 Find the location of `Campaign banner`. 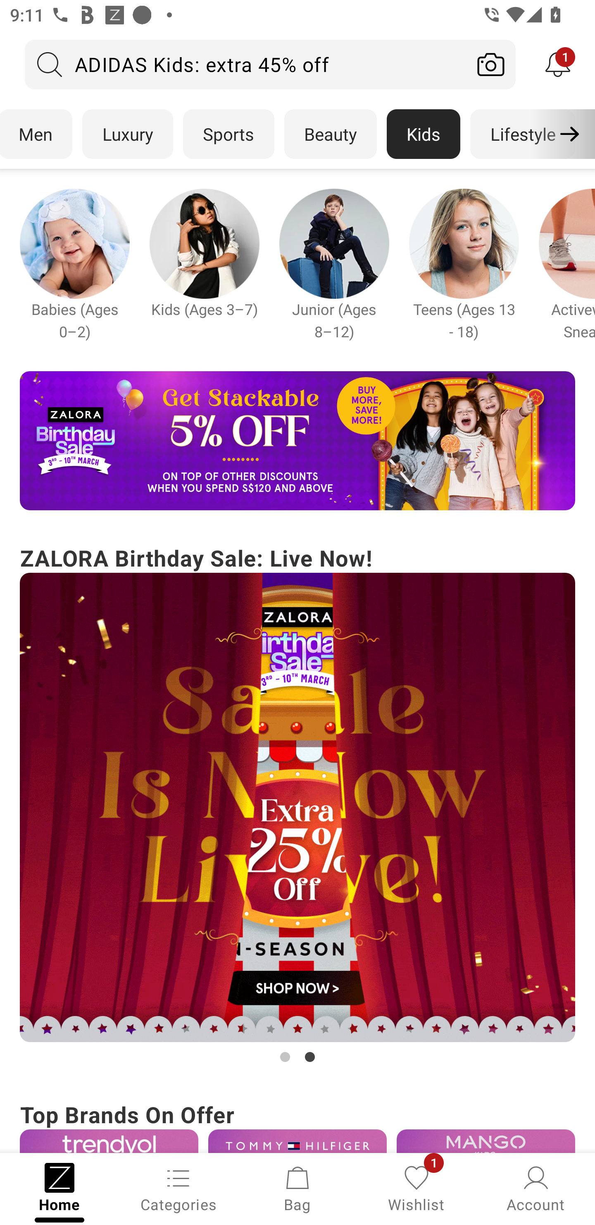

Campaign banner is located at coordinates (74, 243).